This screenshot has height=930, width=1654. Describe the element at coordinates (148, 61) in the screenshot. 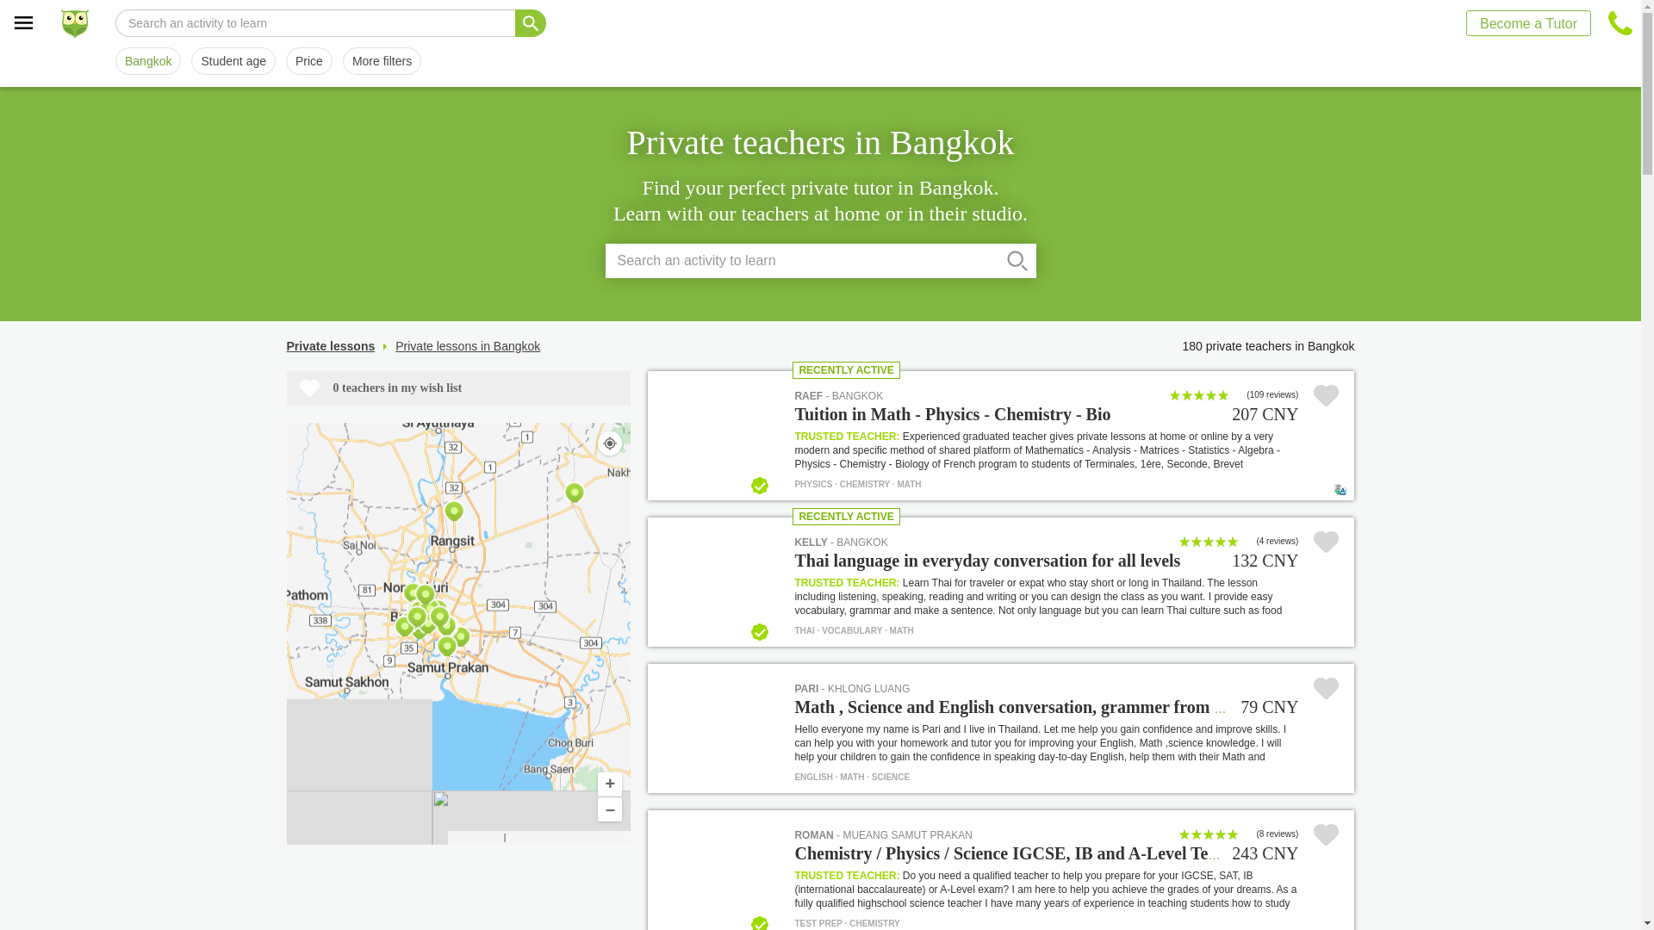

I see `Student age` at that location.